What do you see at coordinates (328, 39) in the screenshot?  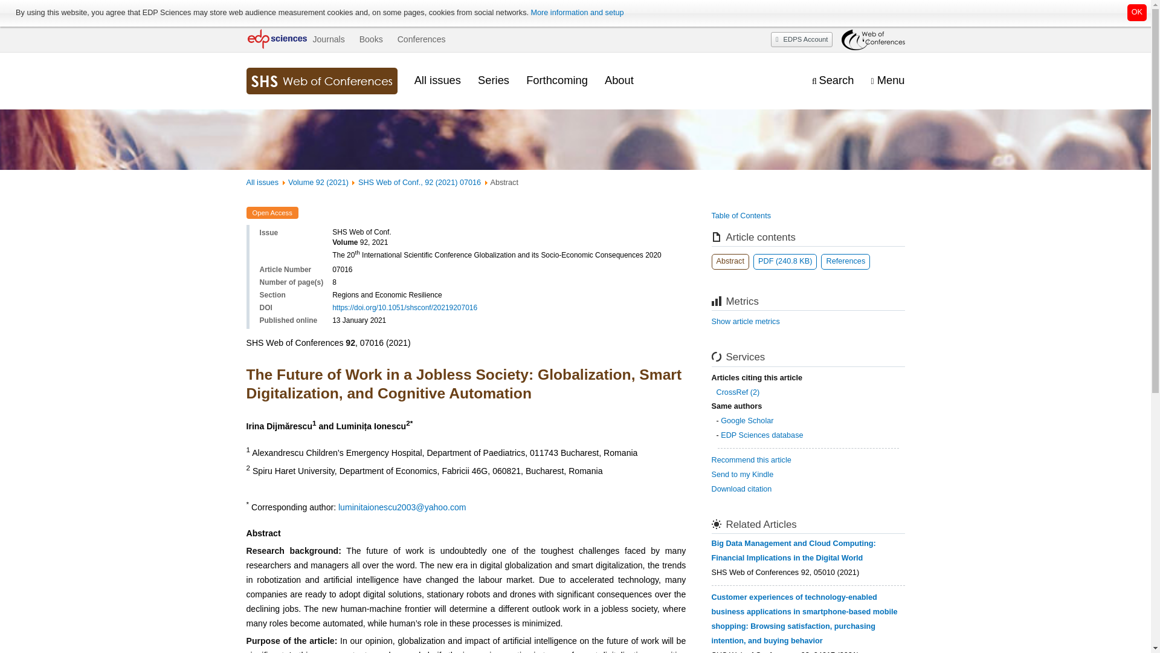 I see `Journals` at bounding box center [328, 39].